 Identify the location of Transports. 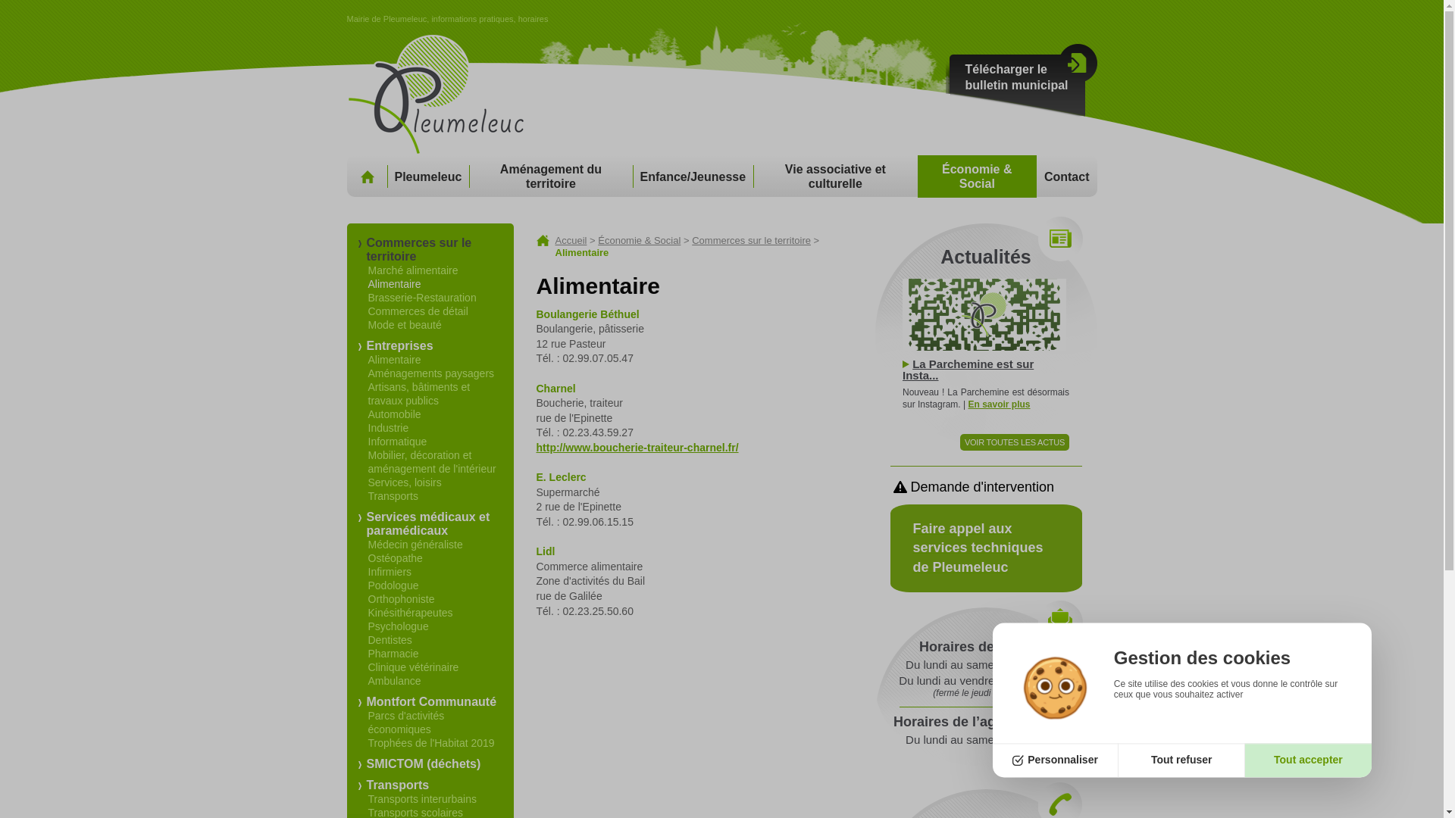
(399, 785).